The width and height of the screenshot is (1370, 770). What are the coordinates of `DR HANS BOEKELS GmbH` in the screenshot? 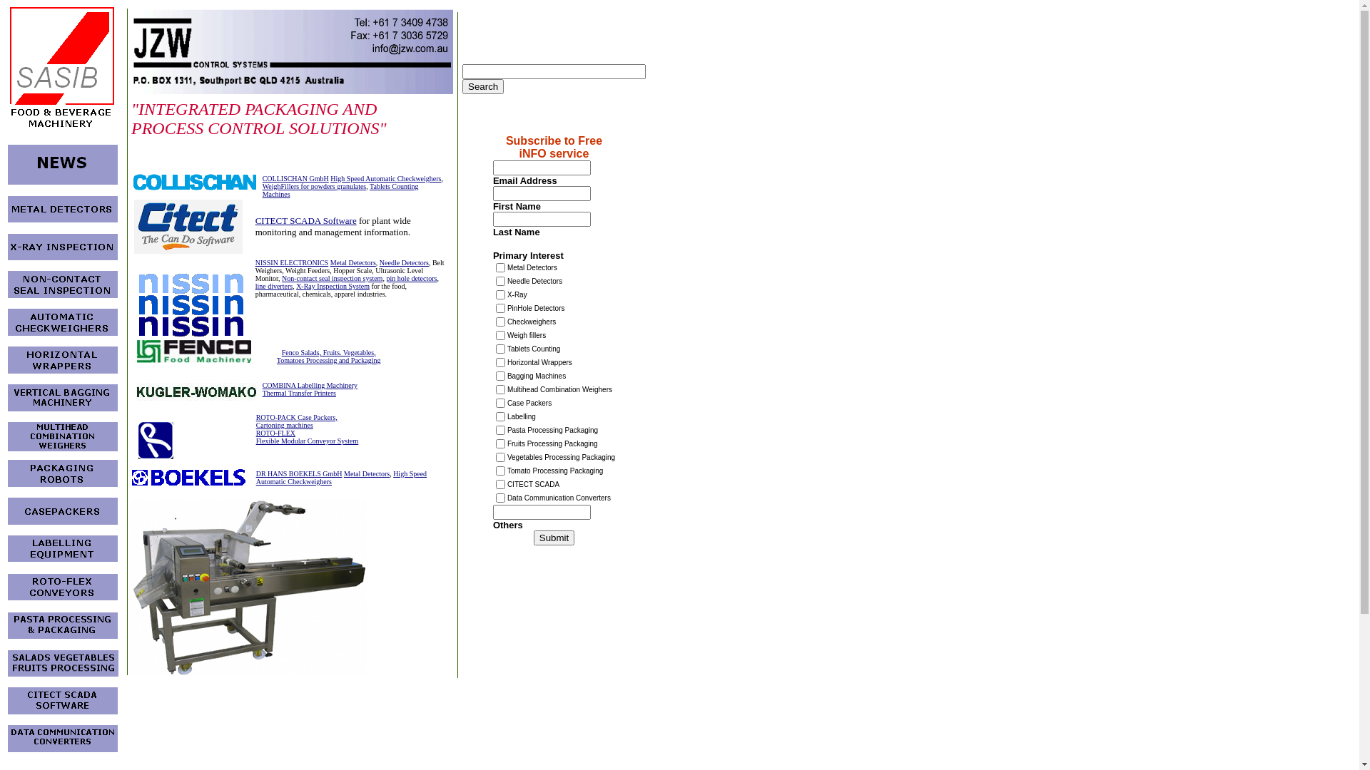 It's located at (300, 473).